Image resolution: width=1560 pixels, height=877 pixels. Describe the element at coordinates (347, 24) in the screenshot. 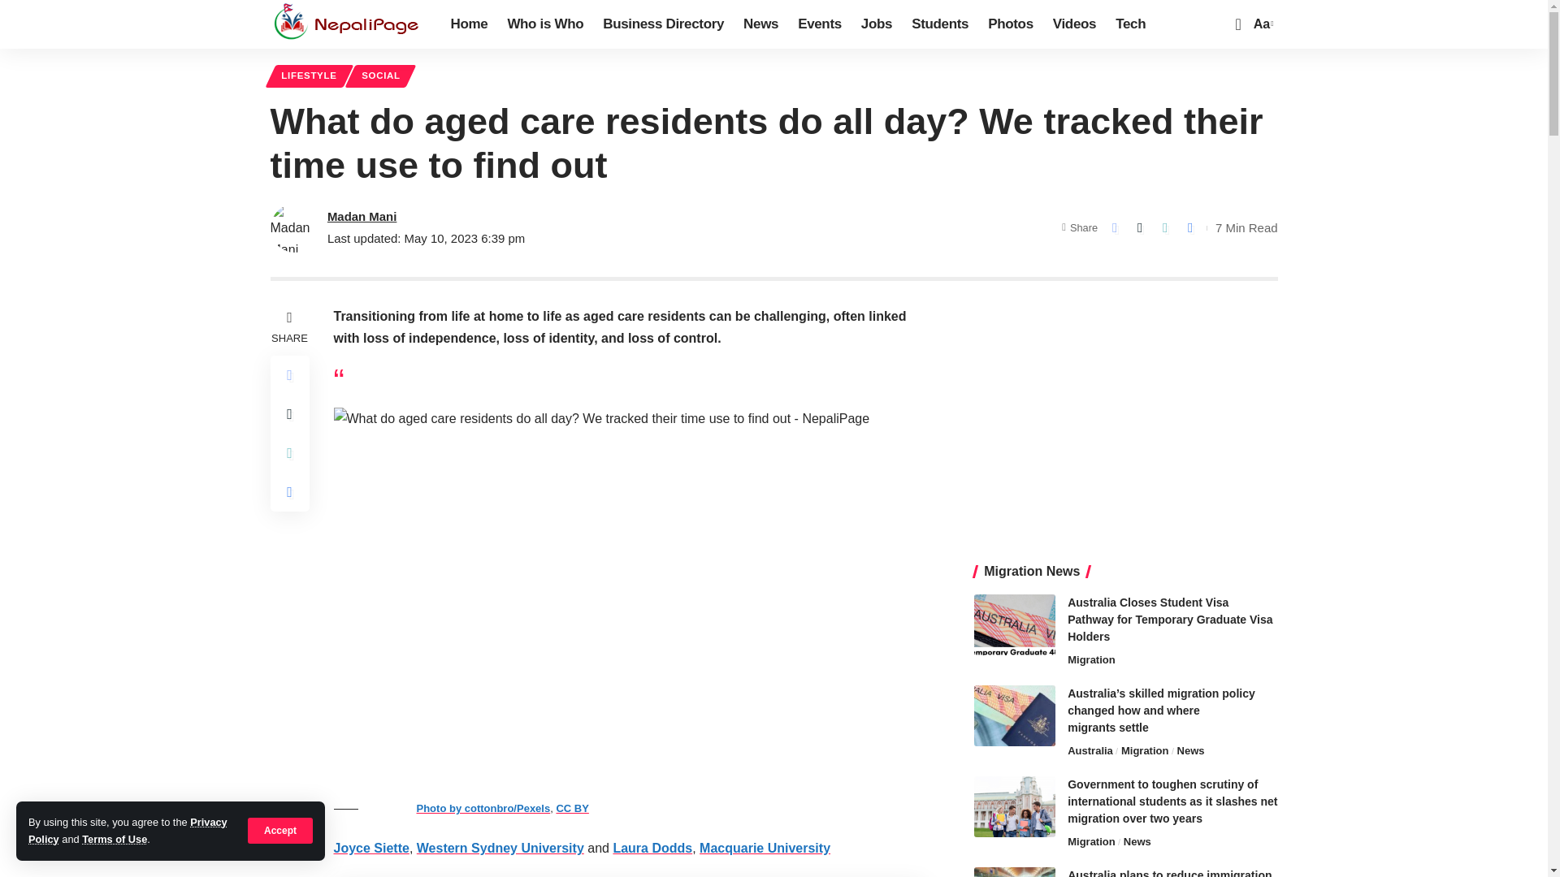

I see `Accept` at that location.